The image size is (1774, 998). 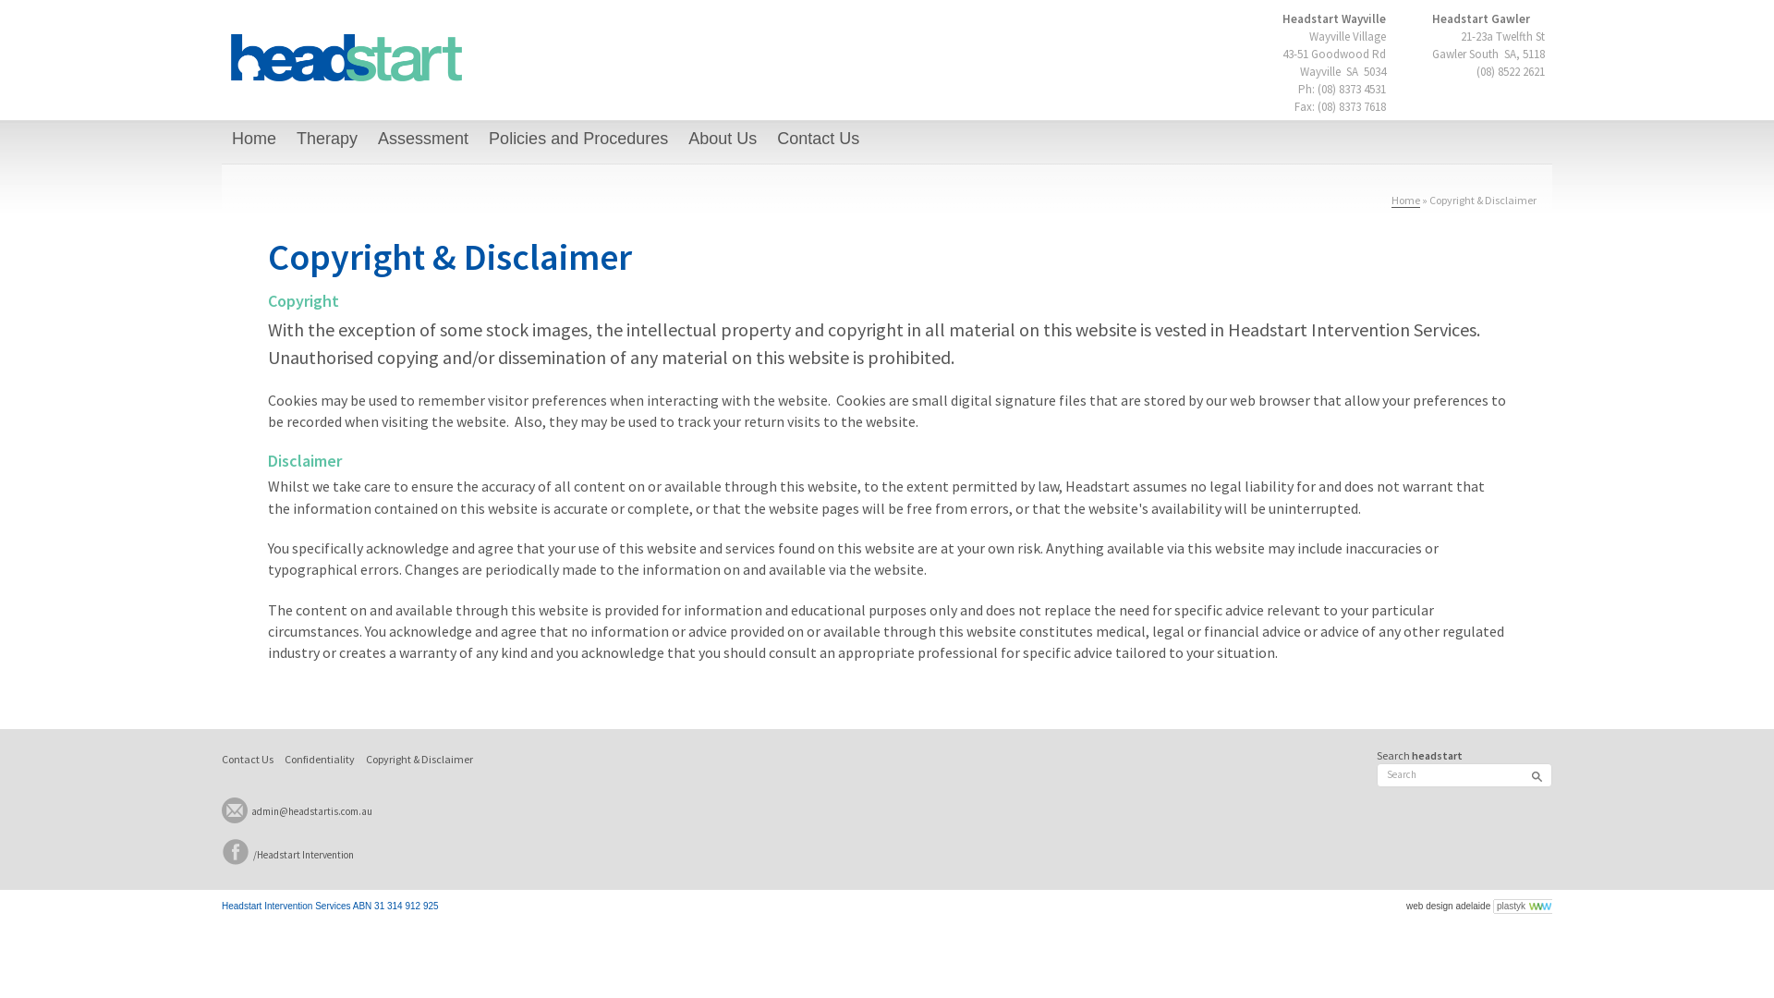 I want to click on /Headstart Intervention, so click(x=288, y=855).